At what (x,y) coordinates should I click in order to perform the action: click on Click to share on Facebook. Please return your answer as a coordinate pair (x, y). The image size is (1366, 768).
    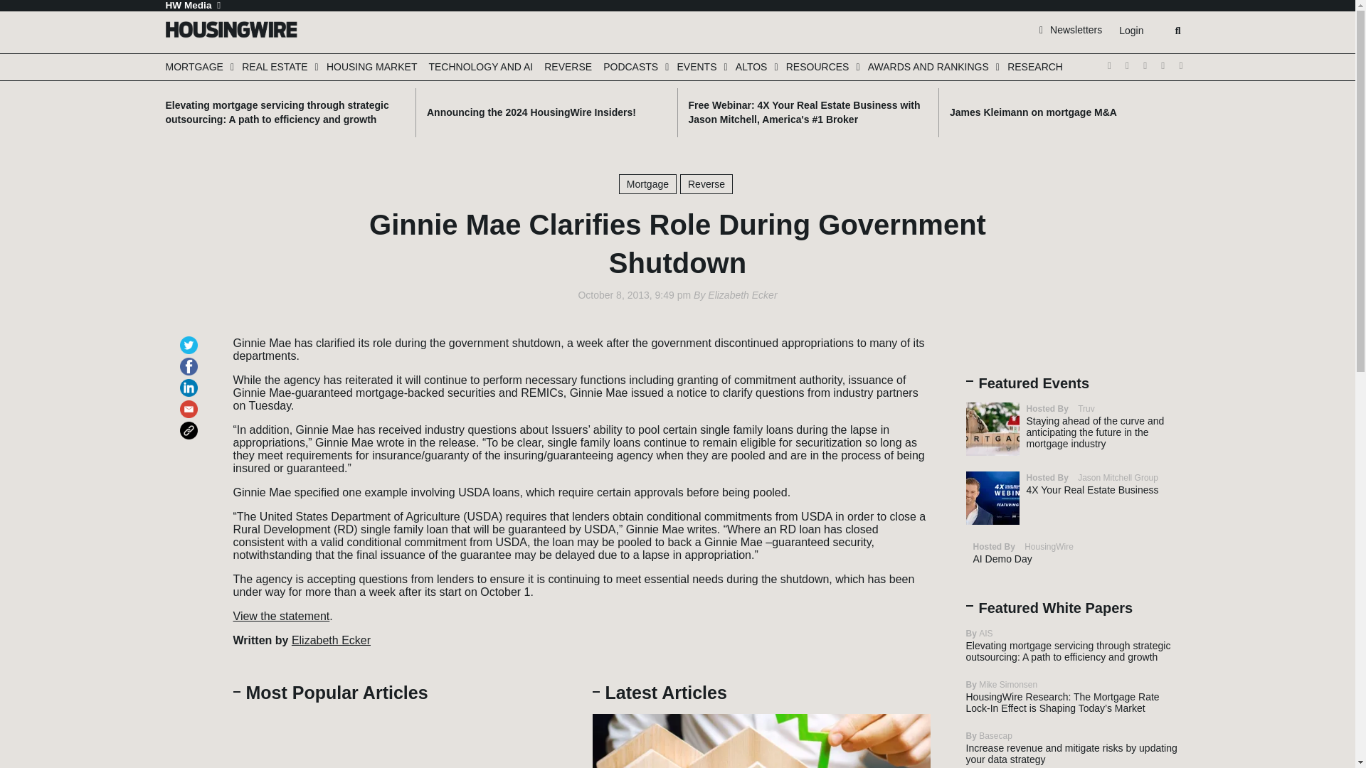
    Looking at the image, I should click on (191, 360).